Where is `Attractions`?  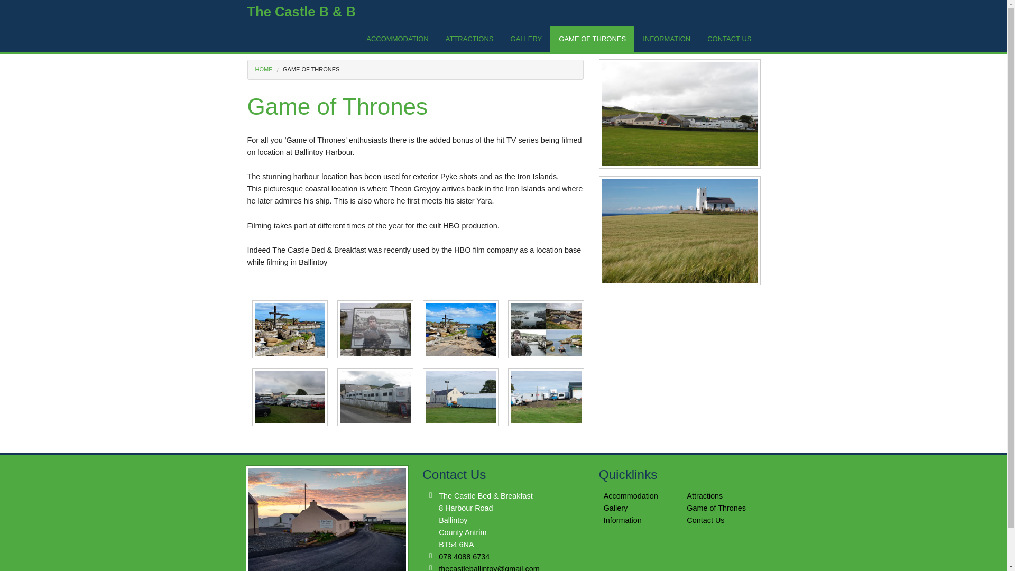 Attractions is located at coordinates (705, 496).